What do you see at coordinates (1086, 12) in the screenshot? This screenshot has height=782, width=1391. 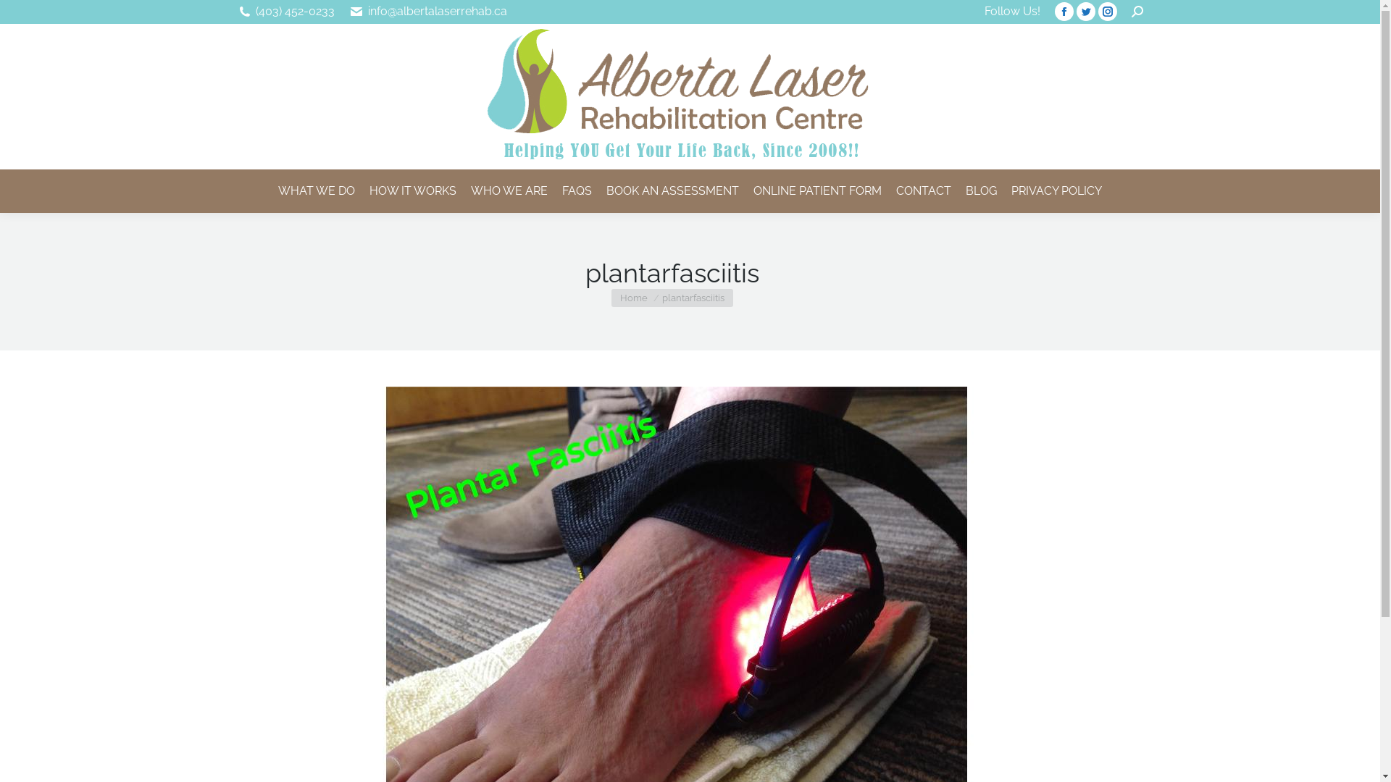 I see `Twitter page opens in new window` at bounding box center [1086, 12].